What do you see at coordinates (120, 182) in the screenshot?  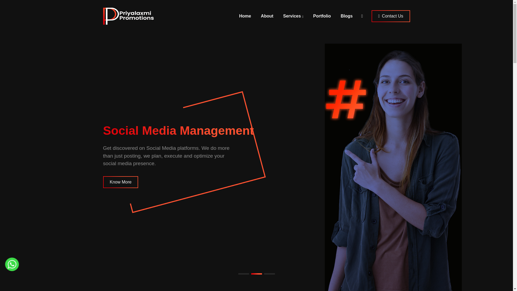 I see `Know More` at bounding box center [120, 182].